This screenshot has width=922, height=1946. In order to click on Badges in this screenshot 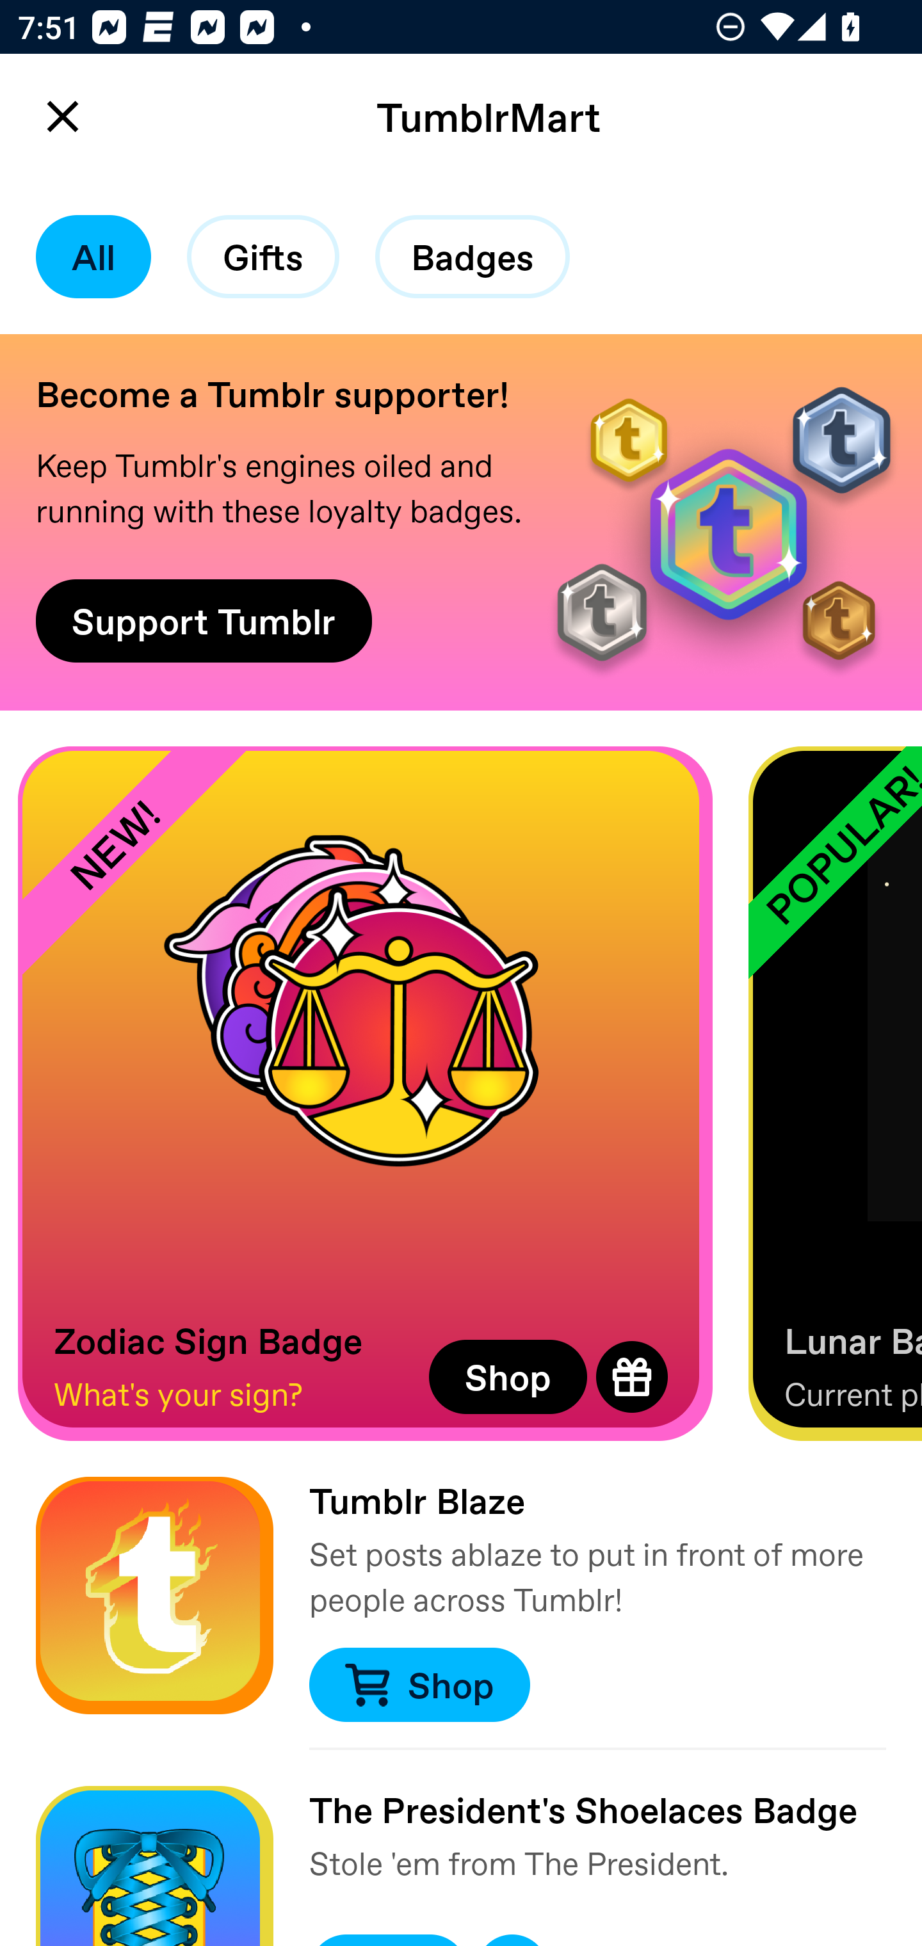, I will do `click(473, 257)`.